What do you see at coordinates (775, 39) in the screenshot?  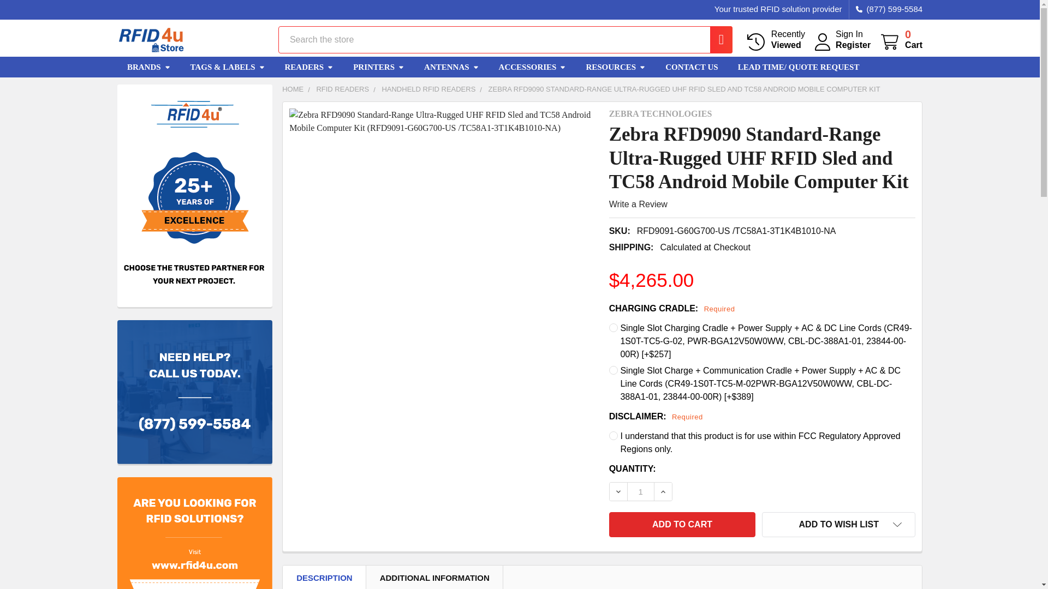 I see `Recently Viewed` at bounding box center [775, 39].